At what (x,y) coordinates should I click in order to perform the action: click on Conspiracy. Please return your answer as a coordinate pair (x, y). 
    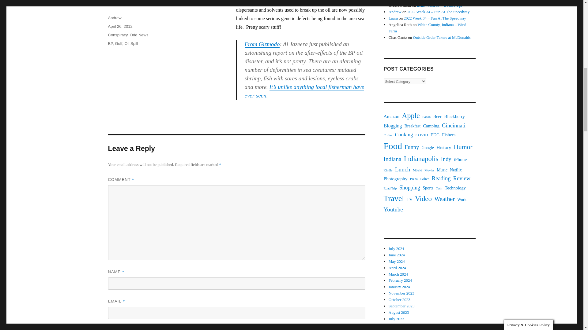
    Looking at the image, I should click on (118, 35).